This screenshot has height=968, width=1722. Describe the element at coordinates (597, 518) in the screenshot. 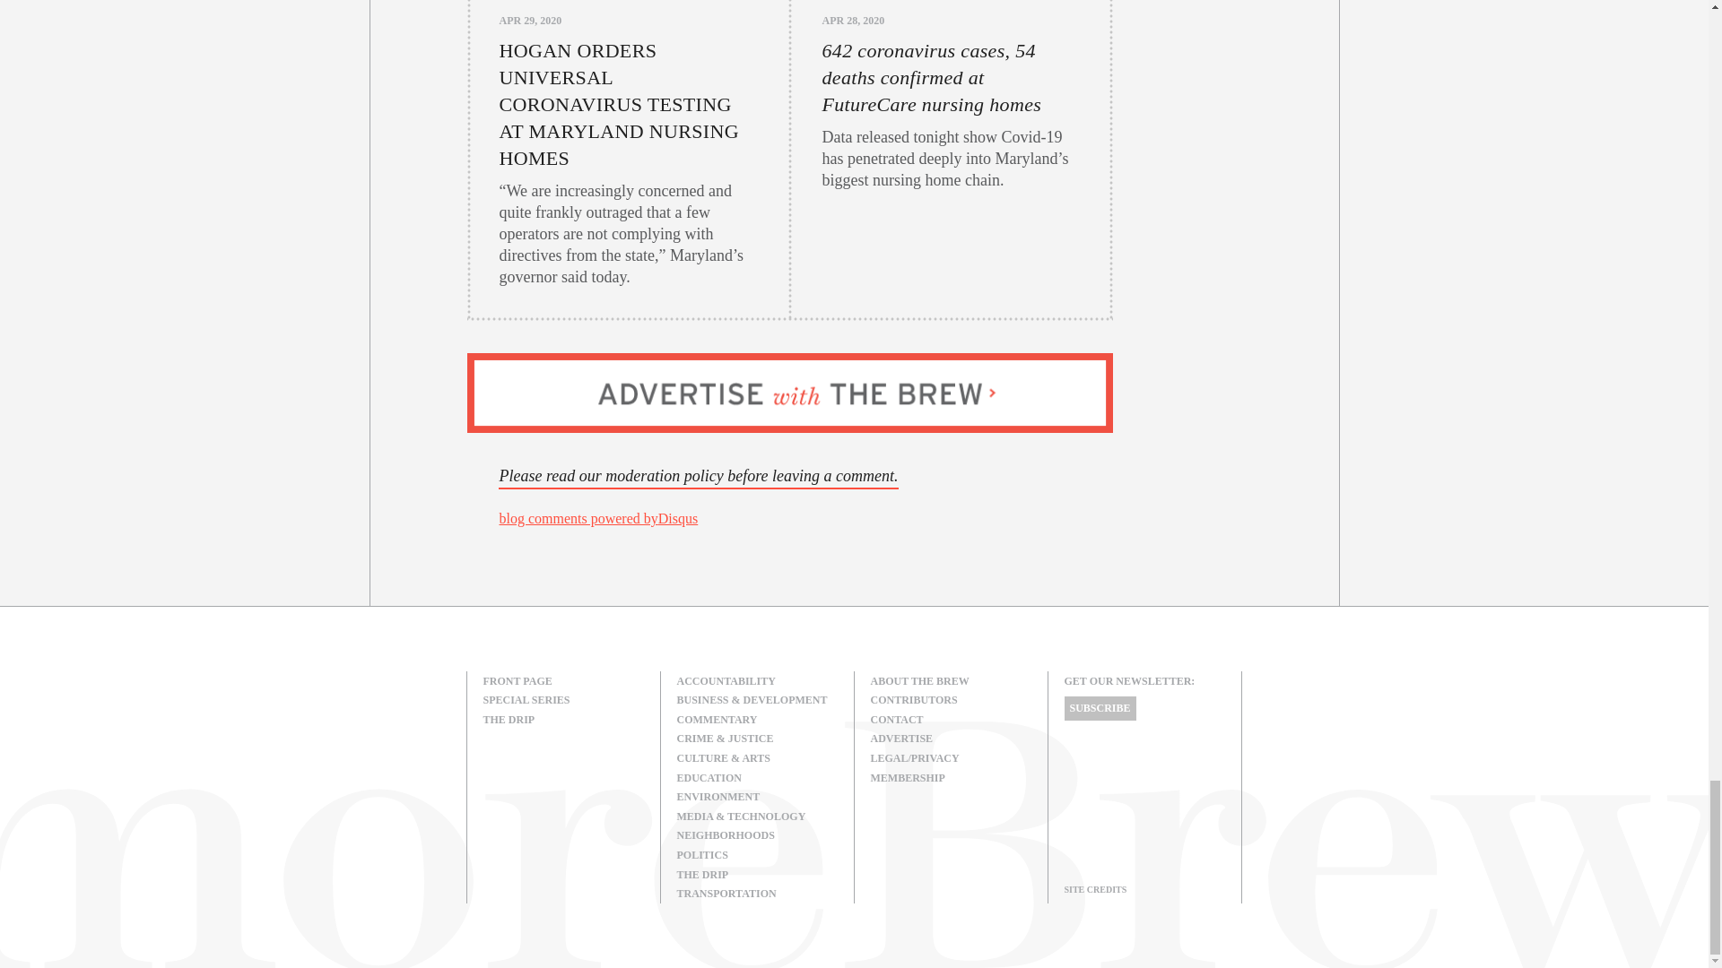

I see `blog comments powered byDisqus` at that location.